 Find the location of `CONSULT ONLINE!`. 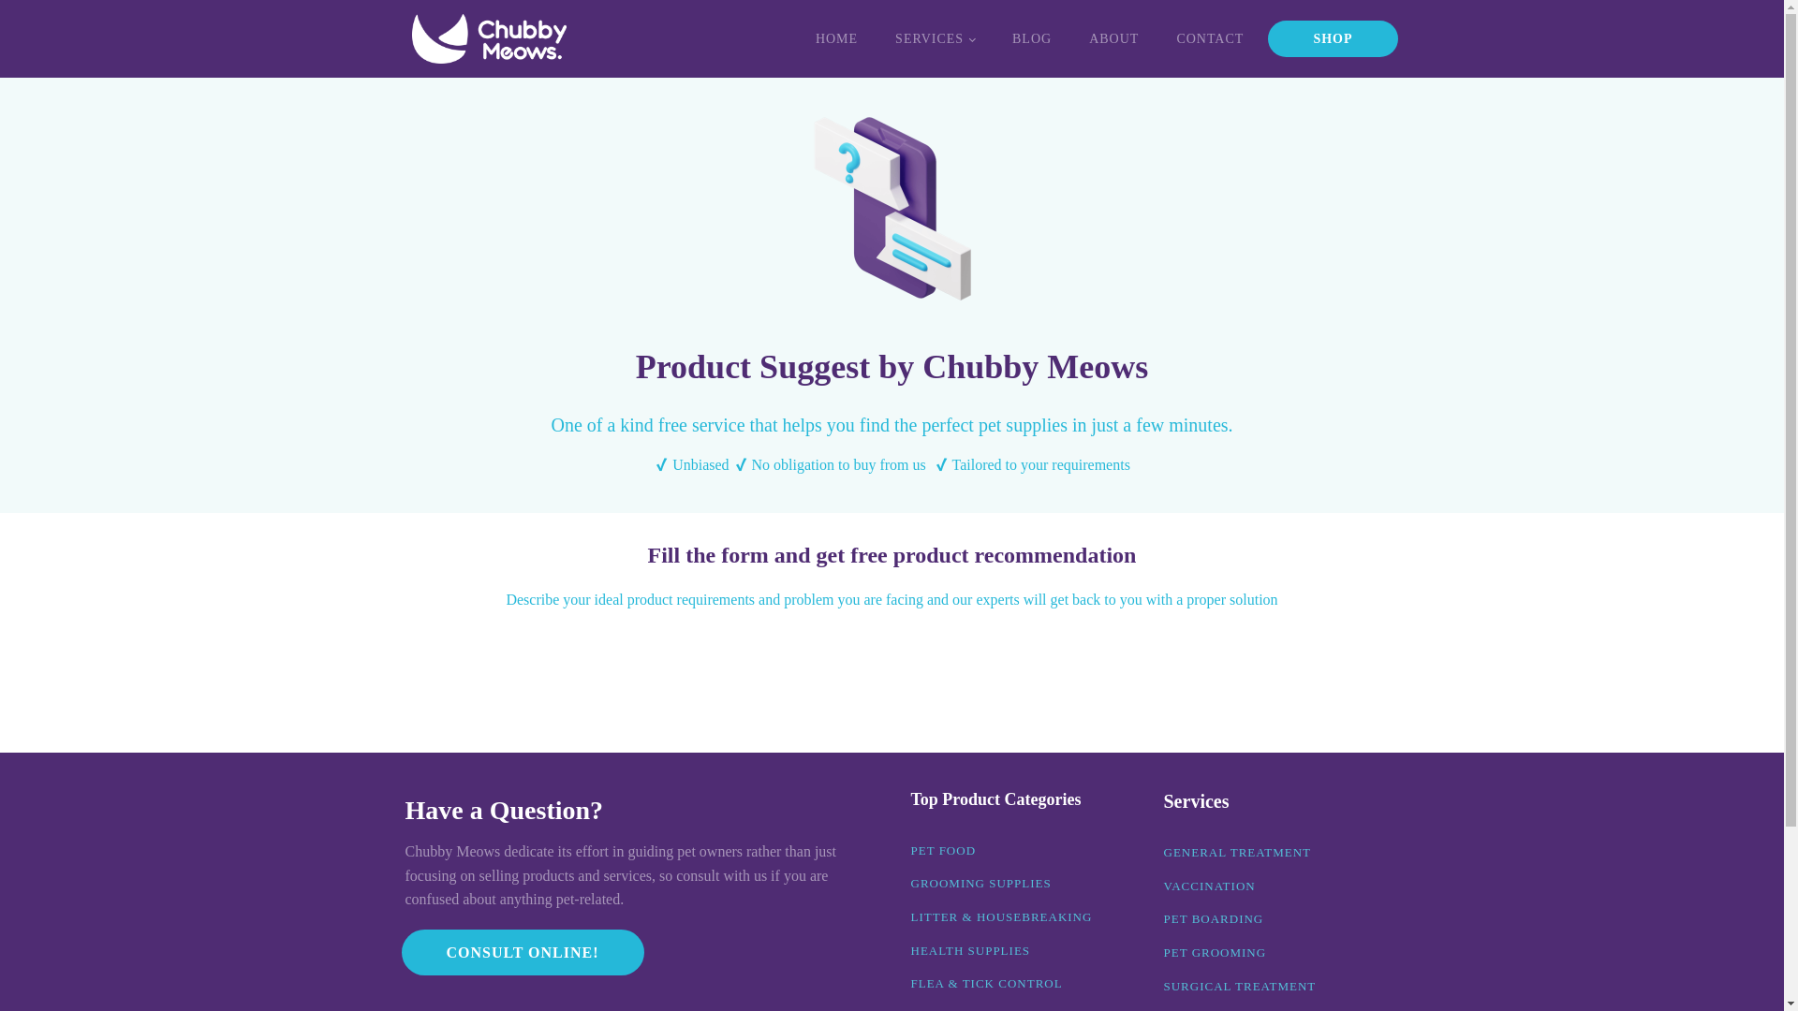

CONSULT ONLINE! is located at coordinates (523, 953).